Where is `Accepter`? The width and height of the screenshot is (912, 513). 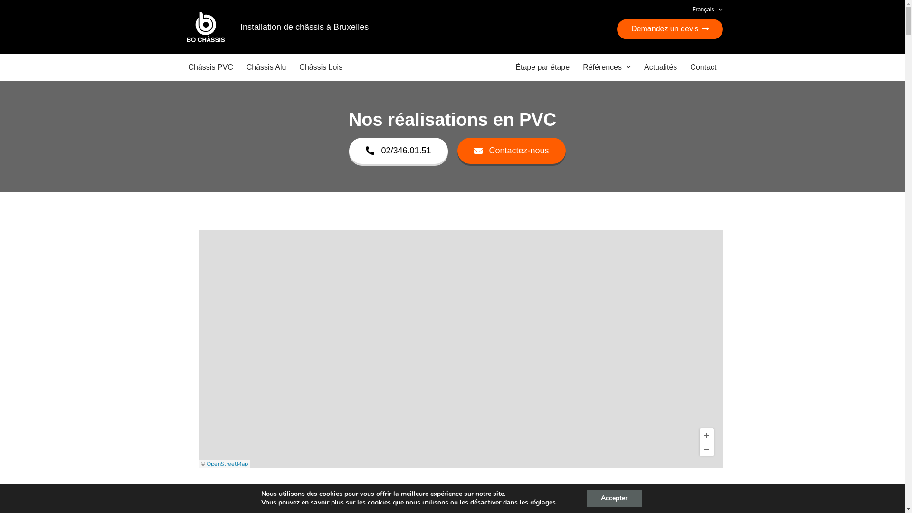
Accepter is located at coordinates (614, 498).